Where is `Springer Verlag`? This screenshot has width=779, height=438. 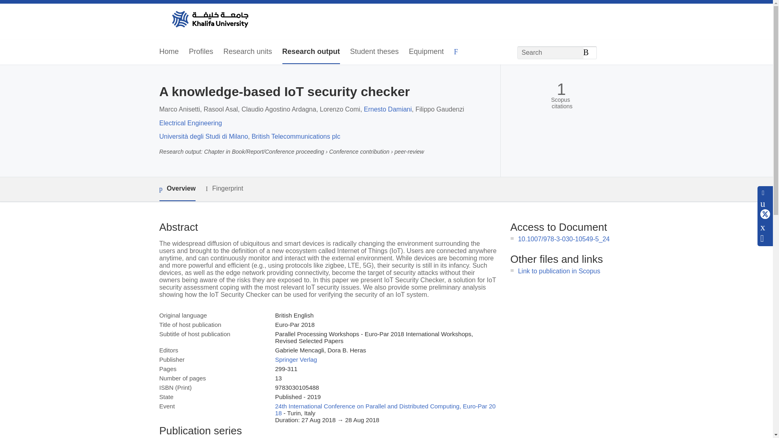 Springer Verlag is located at coordinates (296, 359).